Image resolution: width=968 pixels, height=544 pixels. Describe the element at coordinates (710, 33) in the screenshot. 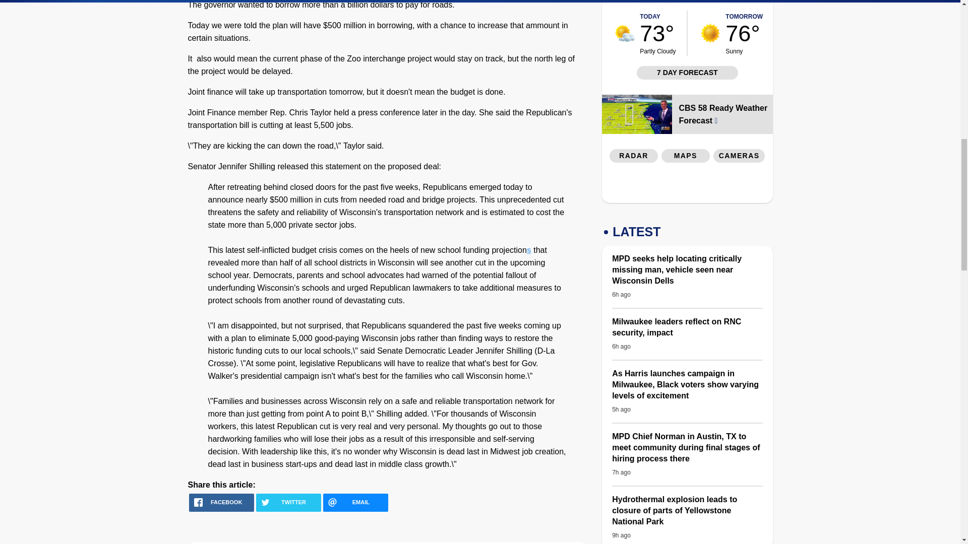

I see `weather` at that location.